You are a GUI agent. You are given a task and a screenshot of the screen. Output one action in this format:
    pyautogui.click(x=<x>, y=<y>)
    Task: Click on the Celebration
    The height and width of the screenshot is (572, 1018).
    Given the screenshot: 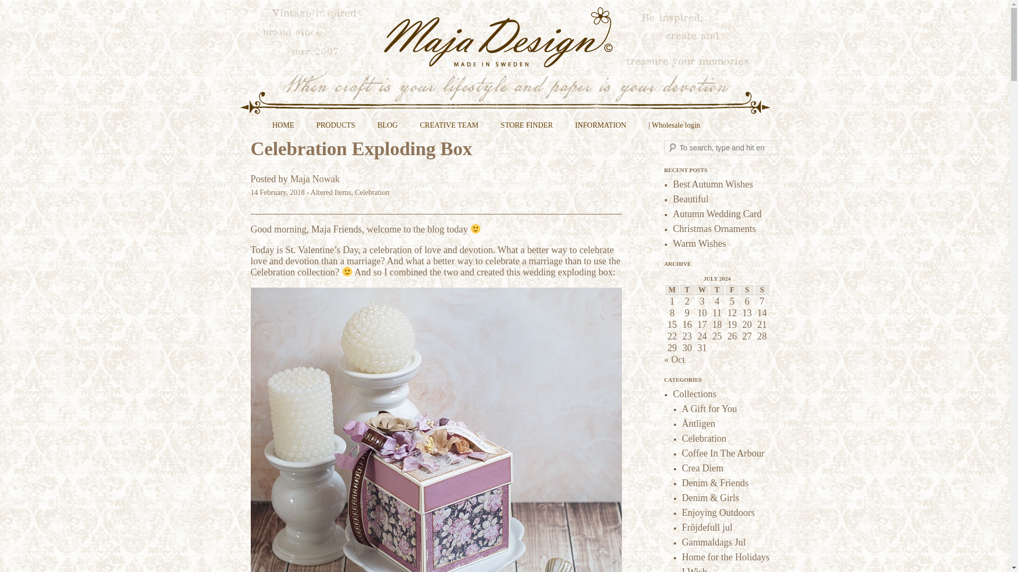 What is the action you would take?
    pyautogui.click(x=371, y=193)
    